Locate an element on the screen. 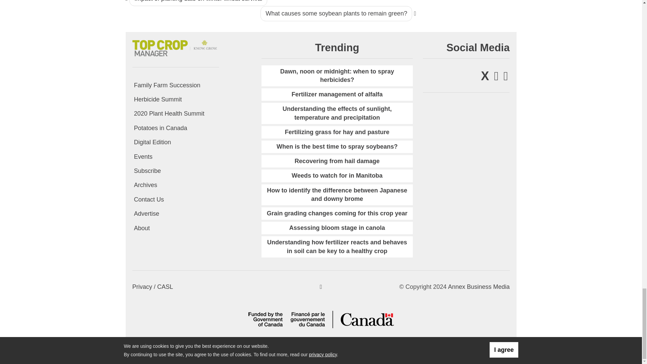  Annex Business Media is located at coordinates (479, 286).